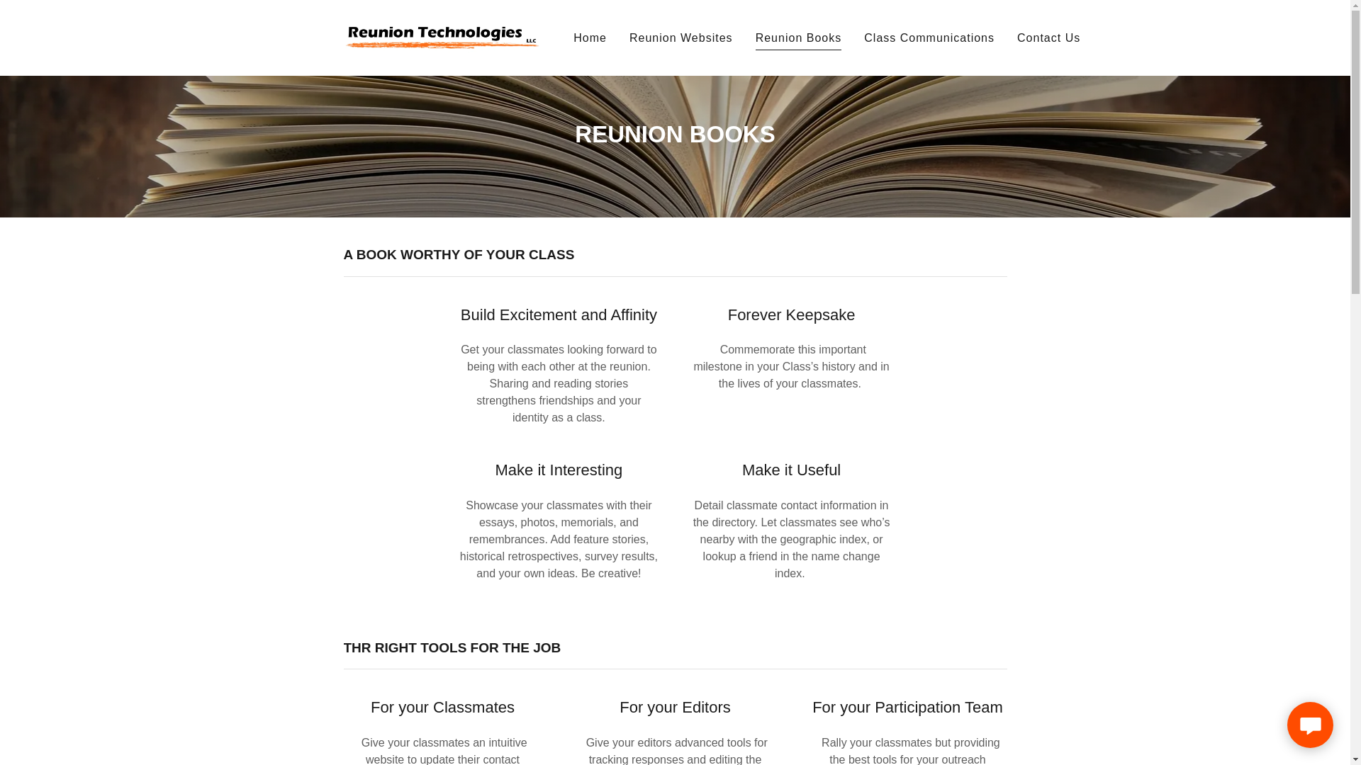  I want to click on Reunion Books, so click(798, 40).